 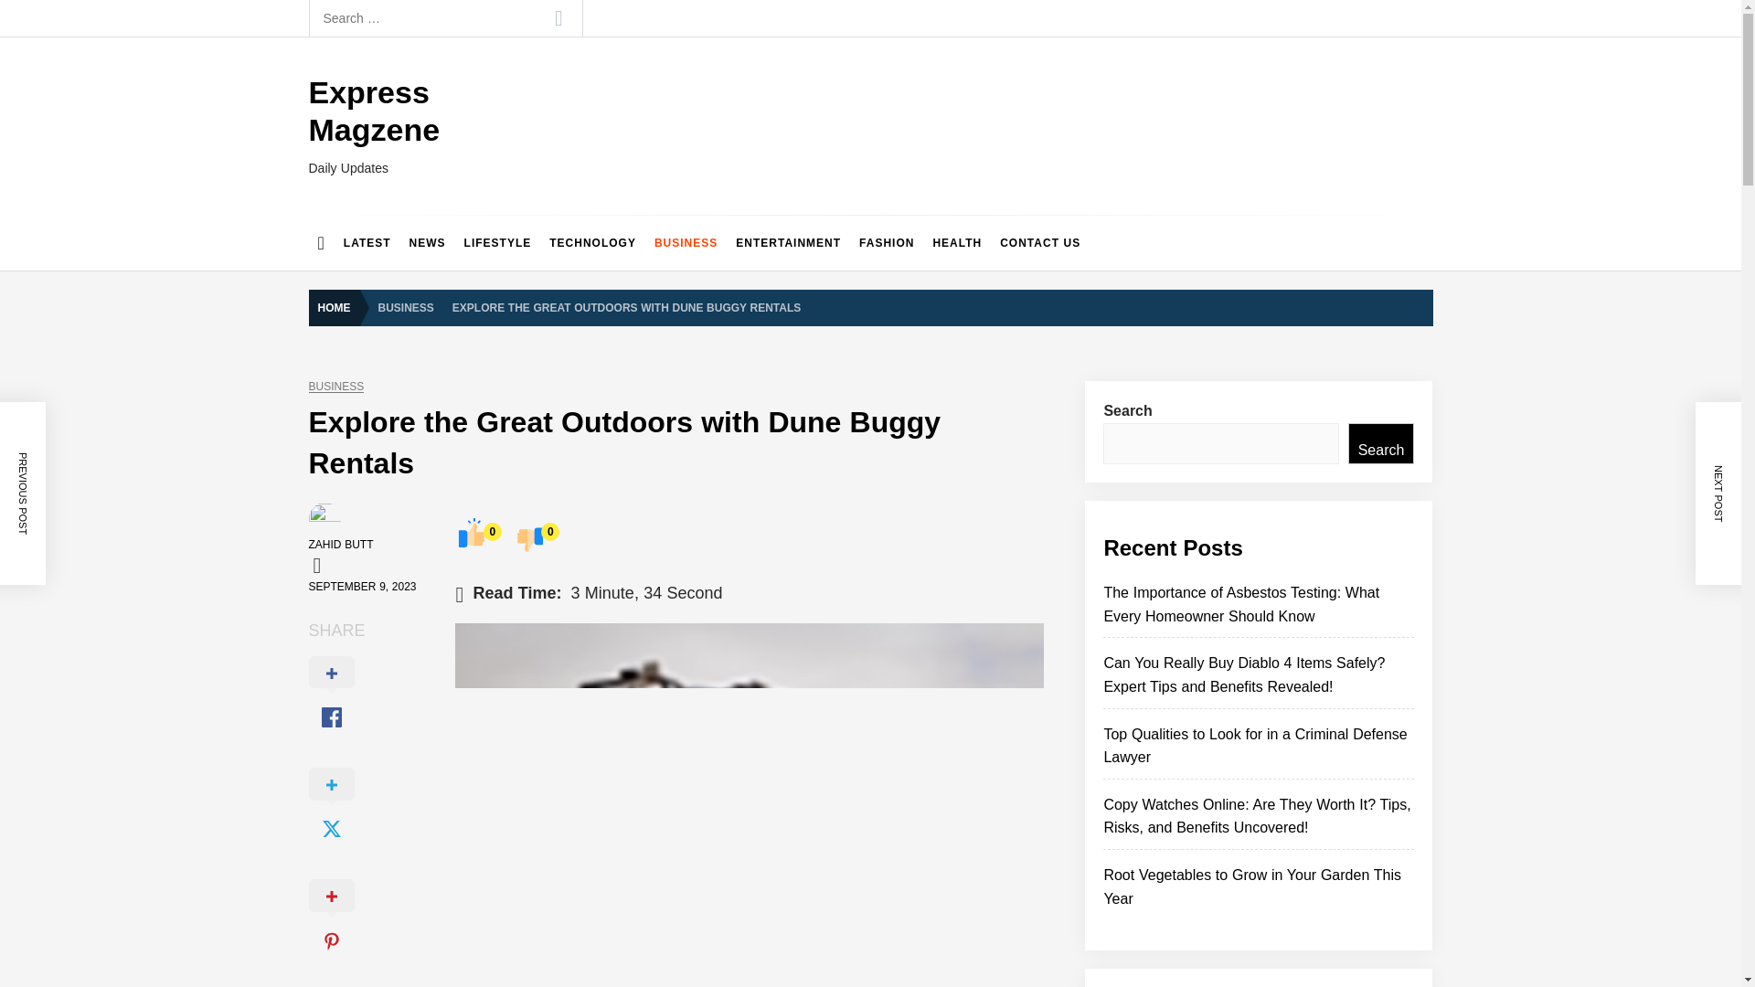 What do you see at coordinates (336, 386) in the screenshot?
I see `BUSINESS` at bounding box center [336, 386].